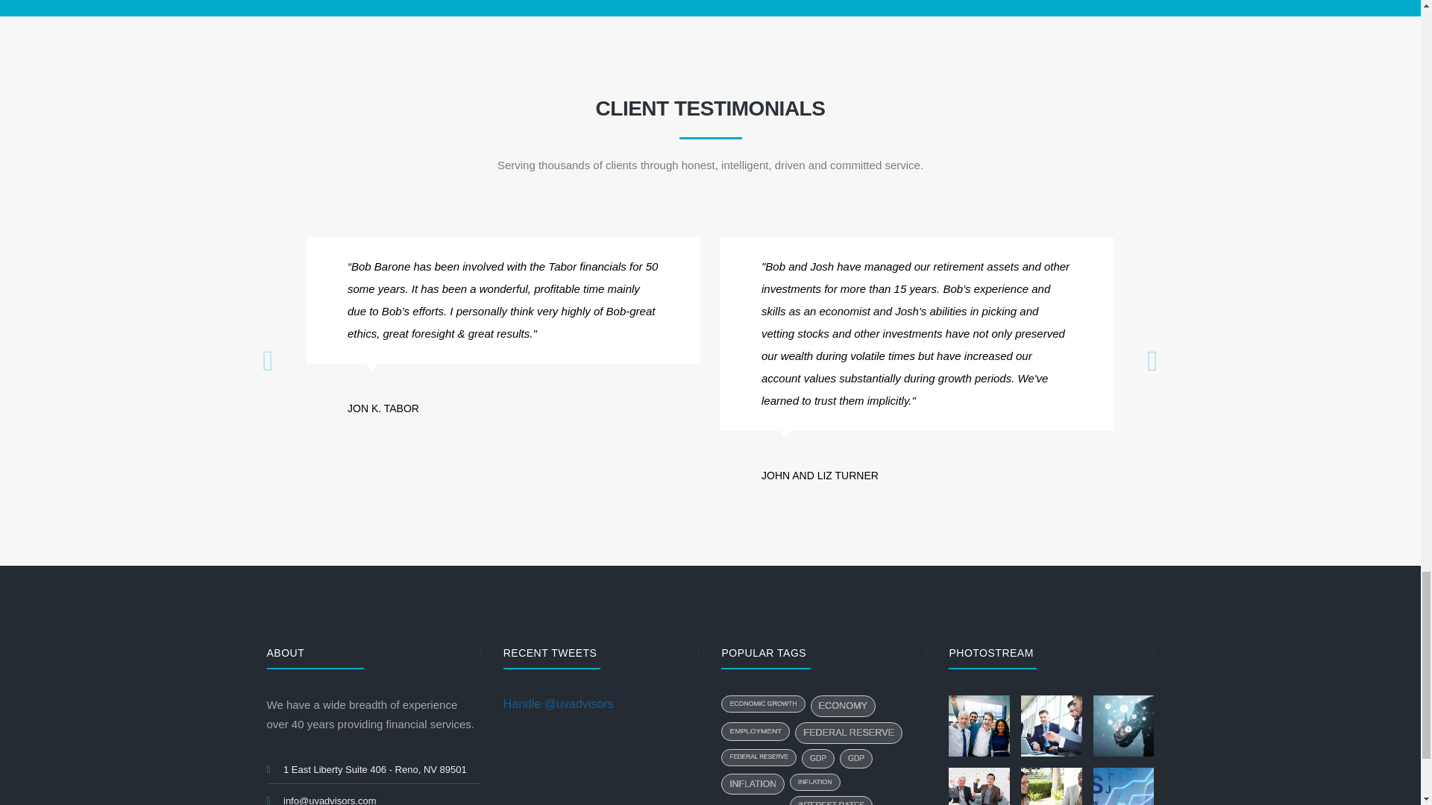 The height and width of the screenshot is (805, 1432). What do you see at coordinates (756, 730) in the screenshot?
I see `EMPLOYMENT` at bounding box center [756, 730].